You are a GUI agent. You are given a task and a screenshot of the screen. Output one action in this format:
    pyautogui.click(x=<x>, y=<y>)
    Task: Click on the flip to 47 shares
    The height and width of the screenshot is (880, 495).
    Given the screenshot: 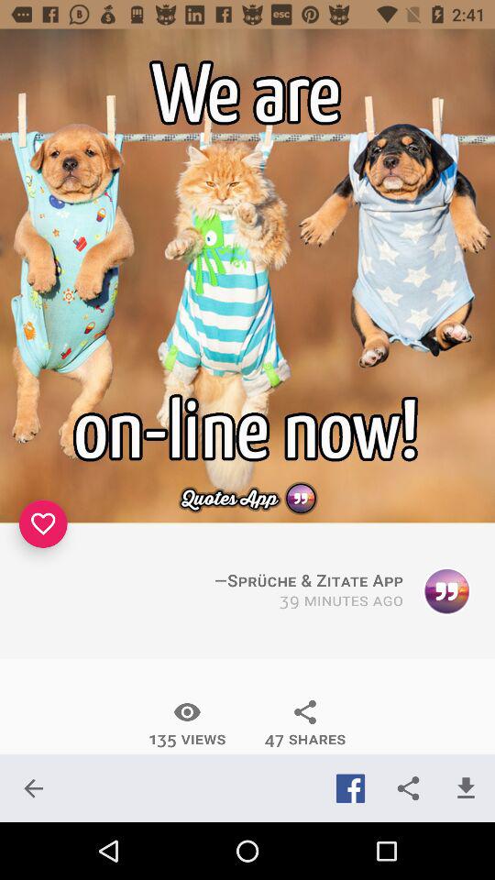 What is the action you would take?
    pyautogui.click(x=304, y=723)
    